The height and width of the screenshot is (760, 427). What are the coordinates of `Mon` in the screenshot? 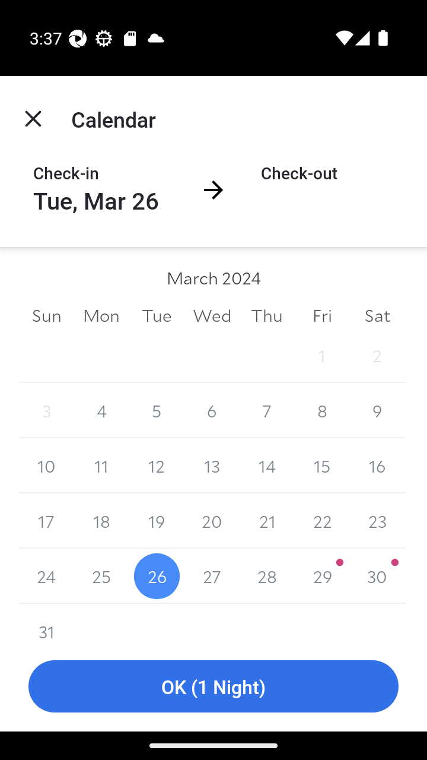 It's located at (102, 315).